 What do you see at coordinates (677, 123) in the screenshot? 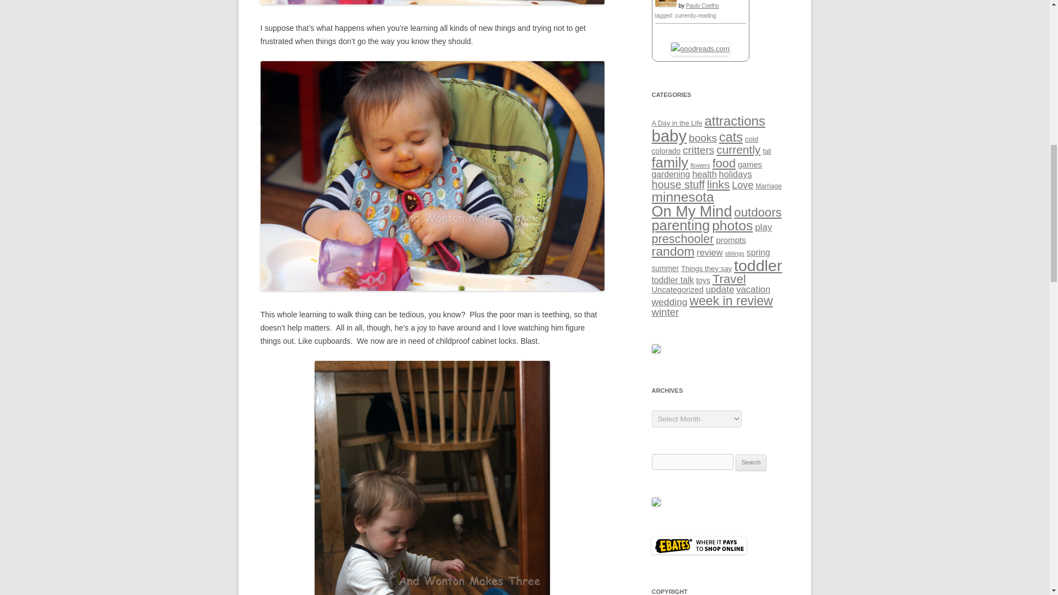
I see `A Day in the Life` at bounding box center [677, 123].